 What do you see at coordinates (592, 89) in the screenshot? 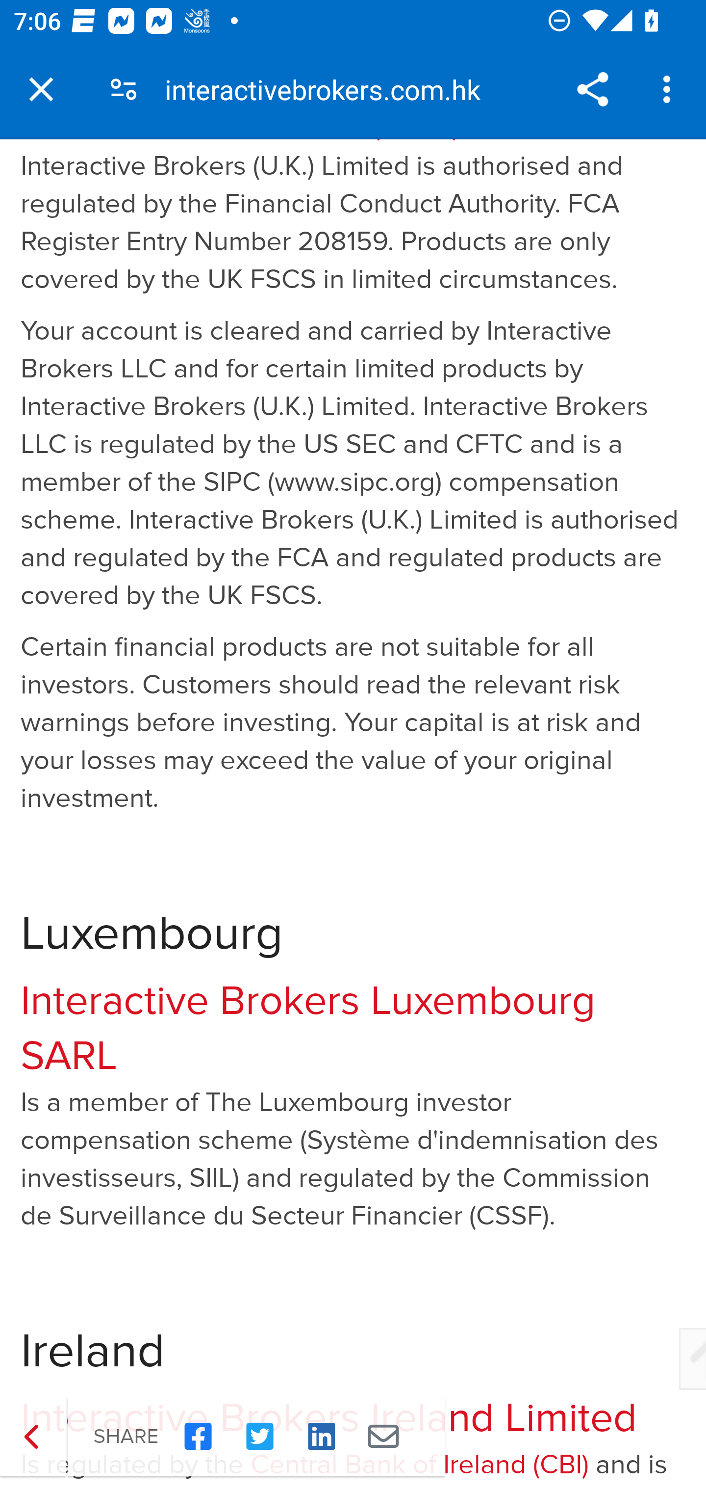
I see `Share` at bounding box center [592, 89].